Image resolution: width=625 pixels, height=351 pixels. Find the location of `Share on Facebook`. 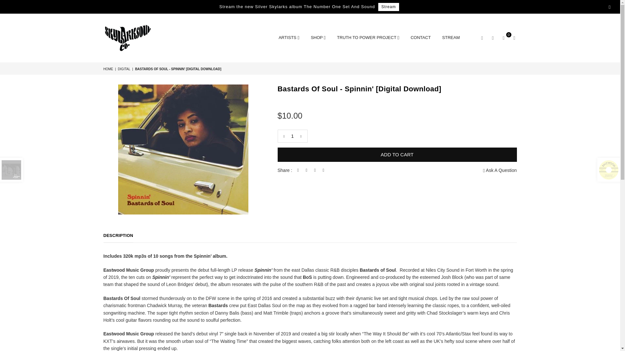

Share on Facebook is located at coordinates (298, 170).